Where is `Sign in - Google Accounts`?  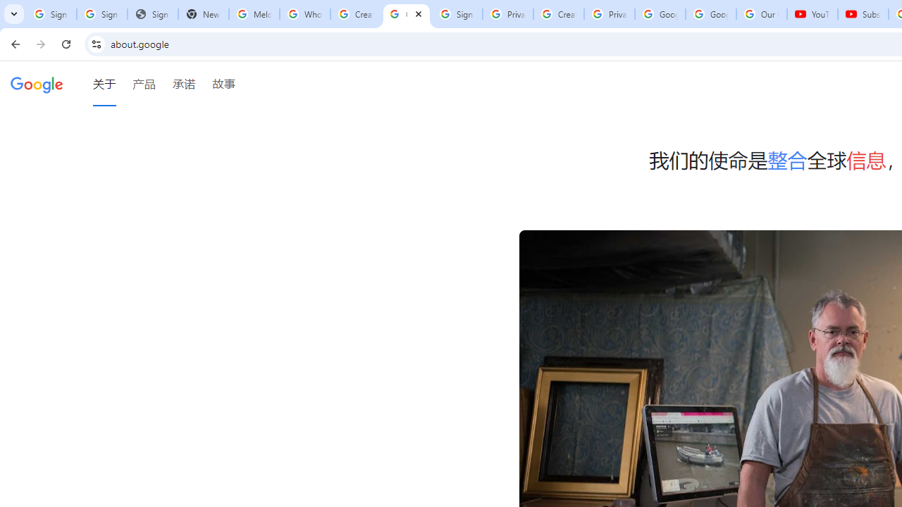
Sign in - Google Accounts is located at coordinates (457, 14).